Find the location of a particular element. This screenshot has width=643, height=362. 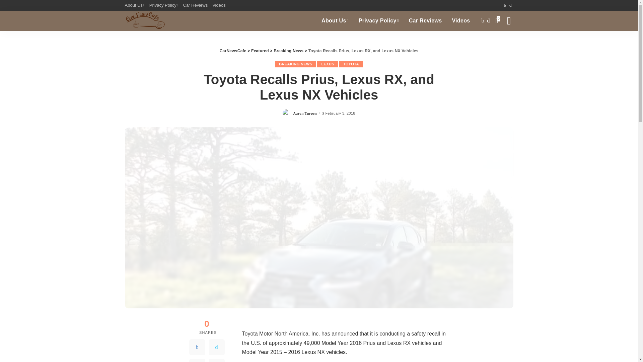

Search is located at coordinates (504, 43).